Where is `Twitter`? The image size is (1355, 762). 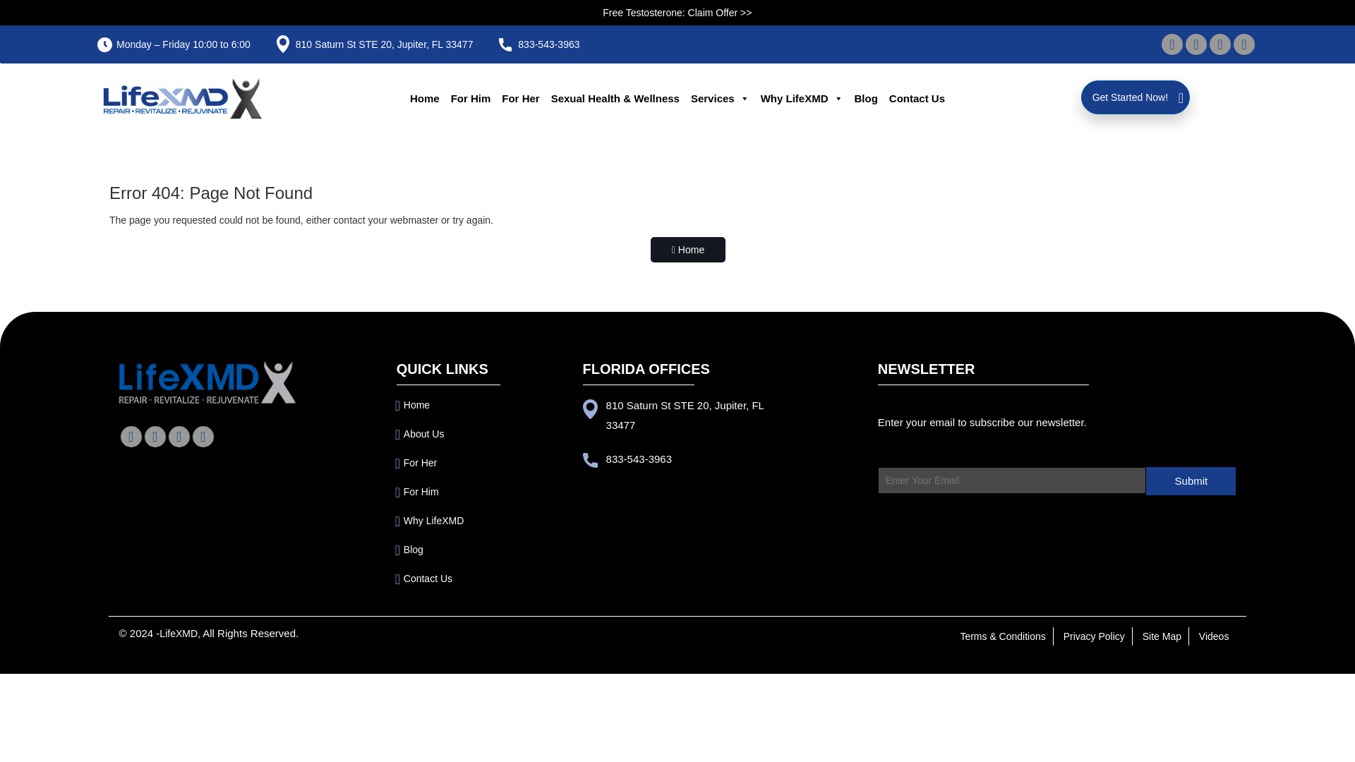
Twitter is located at coordinates (1196, 44).